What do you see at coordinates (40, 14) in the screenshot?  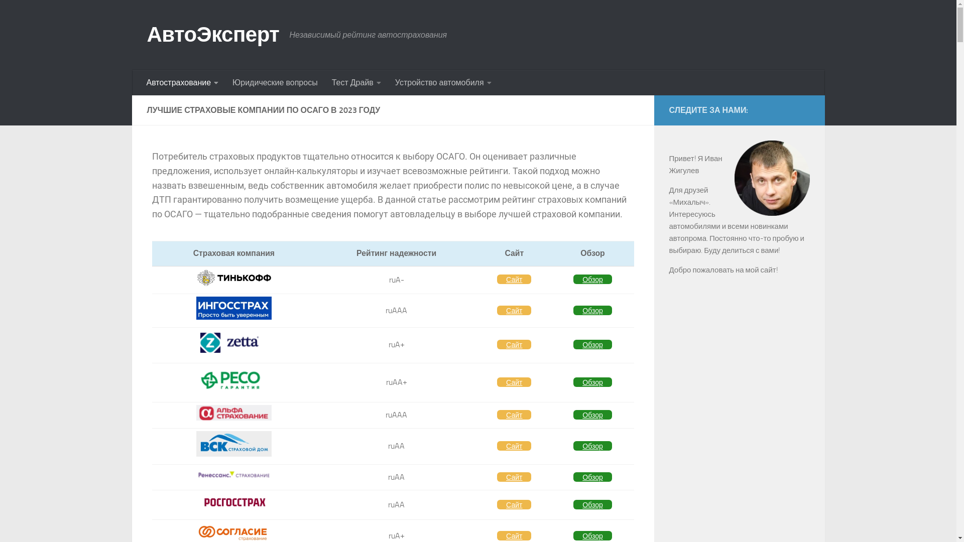 I see `Skip to content` at bounding box center [40, 14].